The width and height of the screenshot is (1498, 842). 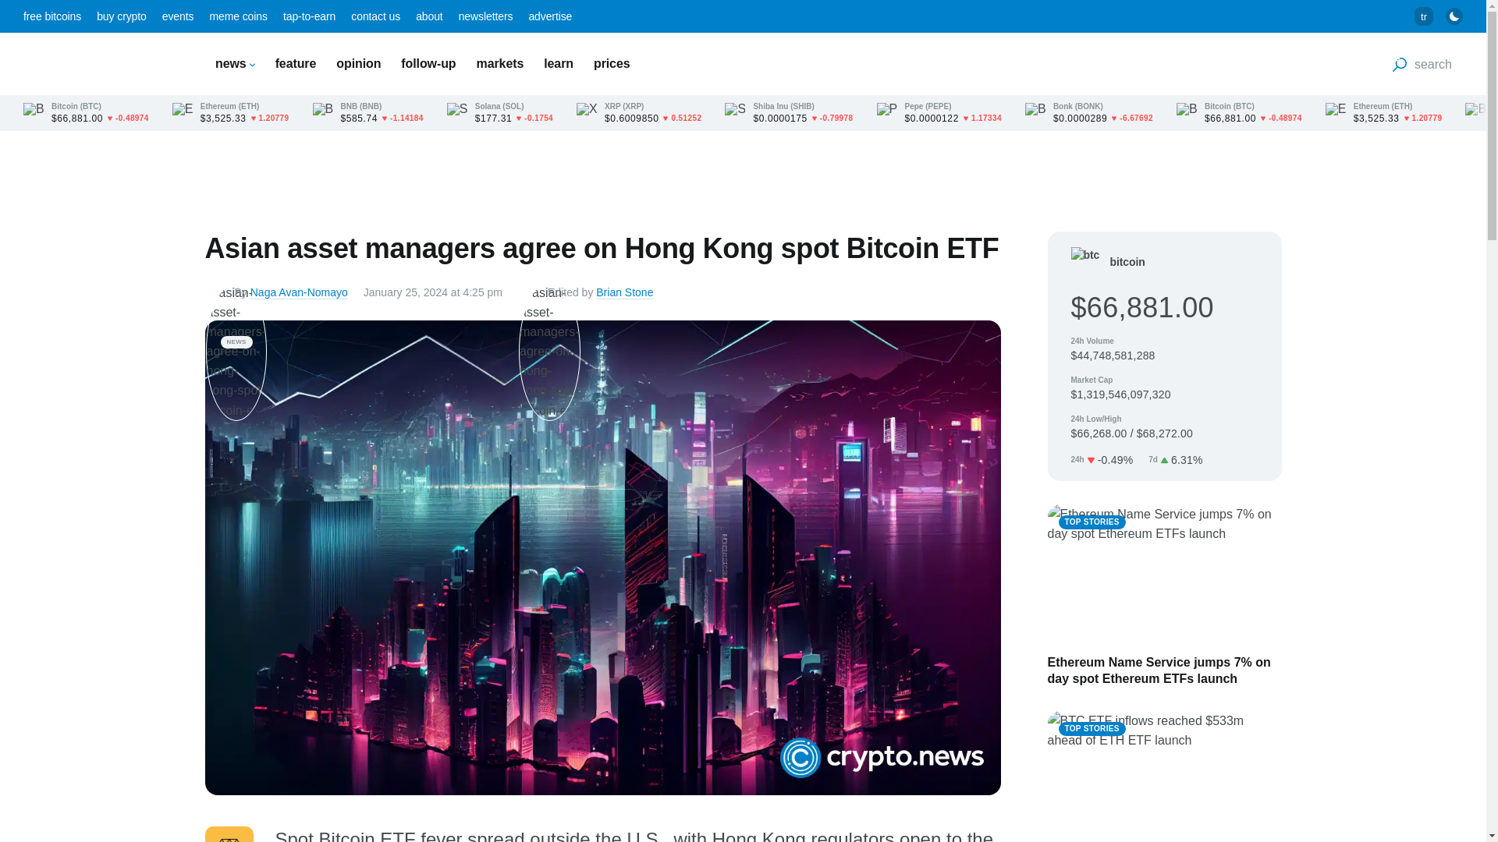 I want to click on BNB price, so click(x=367, y=113).